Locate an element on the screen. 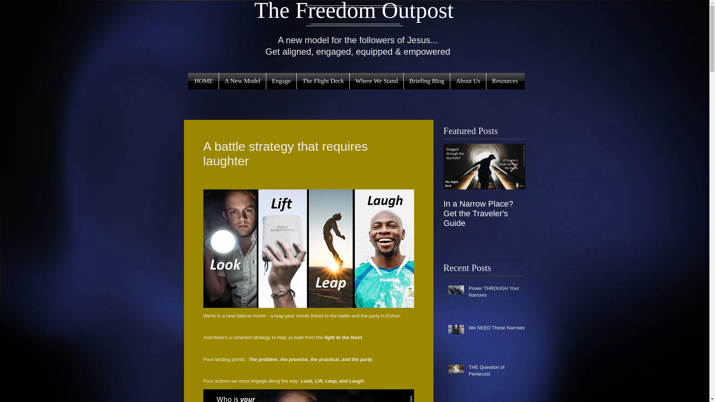 The width and height of the screenshot is (715, 402). We NEED These Narrows is located at coordinates (497, 329).